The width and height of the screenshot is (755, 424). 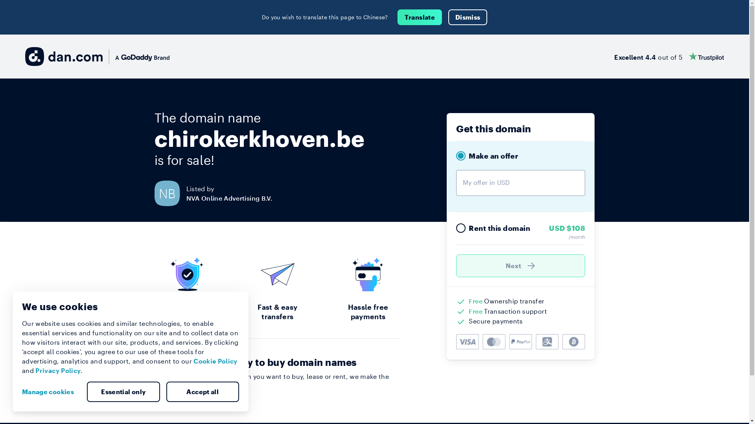 I want to click on Cookie Policy, so click(x=215, y=361).